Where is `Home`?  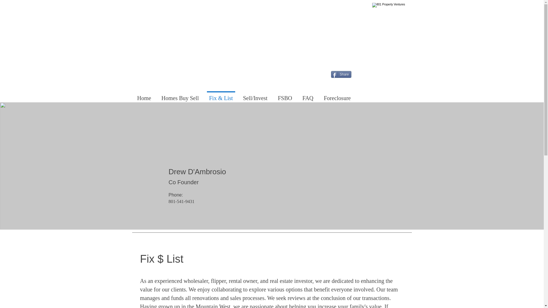 Home is located at coordinates (144, 95).